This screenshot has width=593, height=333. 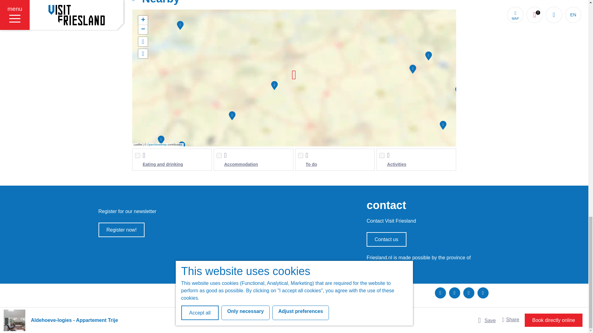 What do you see at coordinates (300, 155) in the screenshot?
I see `10700,11100,10900,10400,10800` at bounding box center [300, 155].